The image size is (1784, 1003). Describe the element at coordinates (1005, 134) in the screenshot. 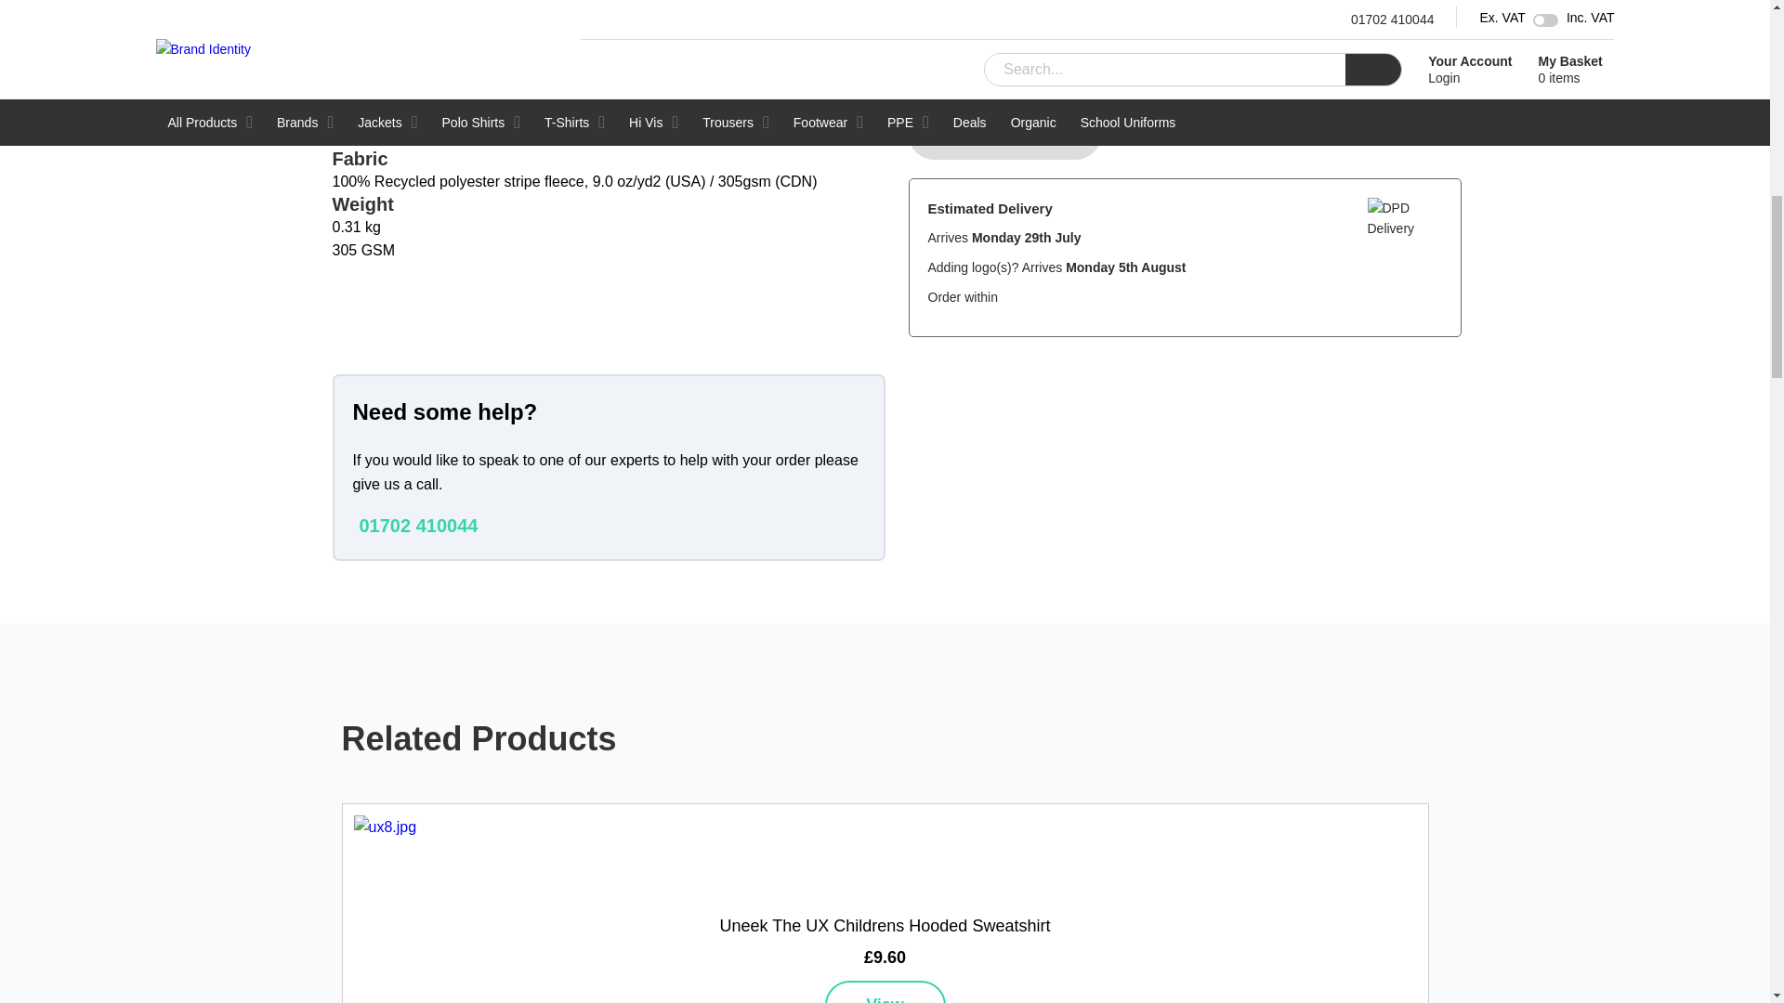

I see `Add to Basket` at that location.